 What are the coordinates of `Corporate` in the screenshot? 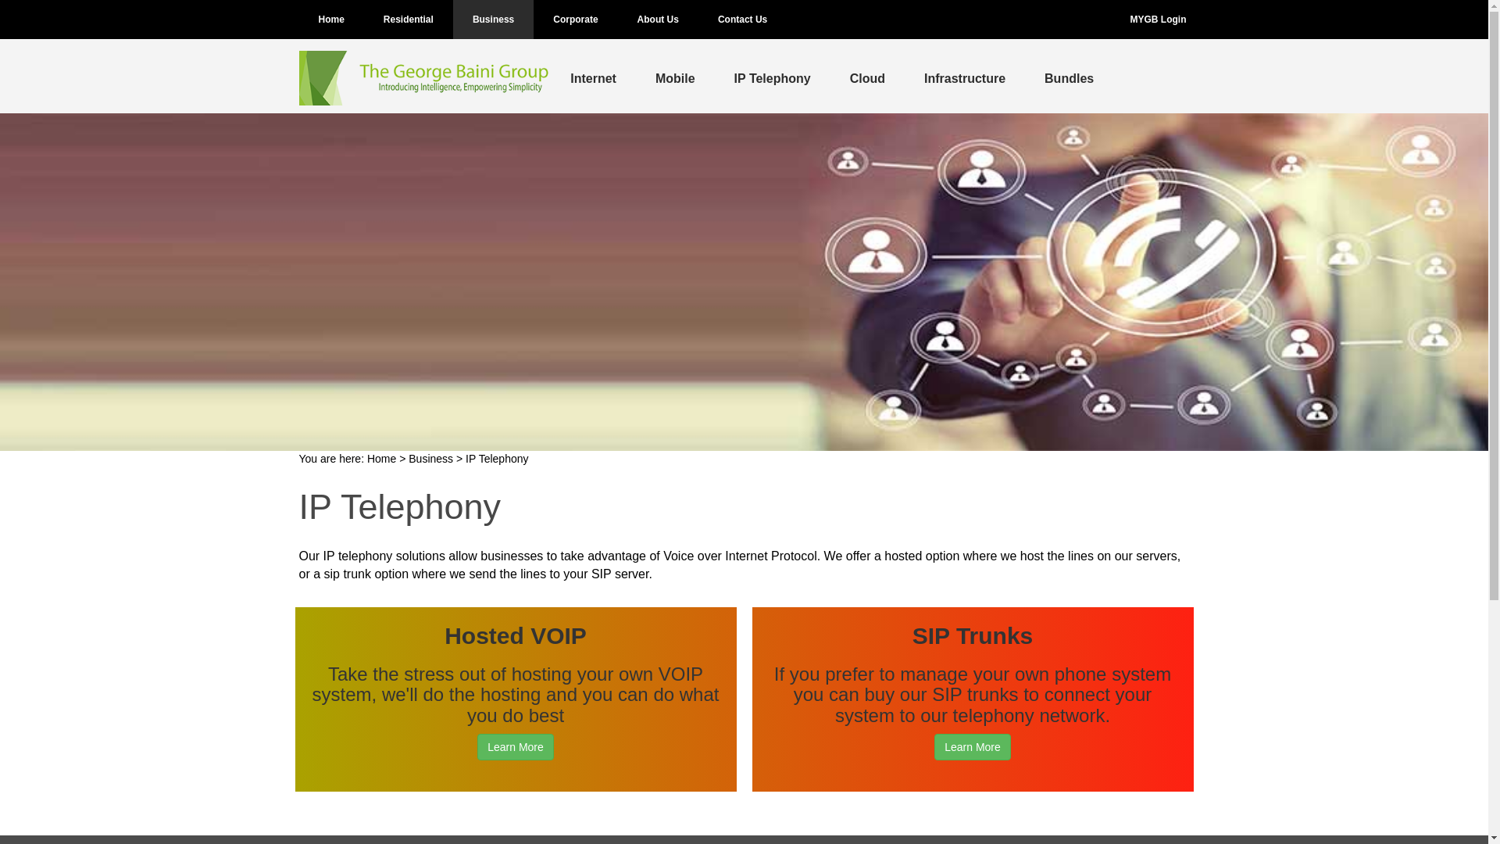 It's located at (575, 20).